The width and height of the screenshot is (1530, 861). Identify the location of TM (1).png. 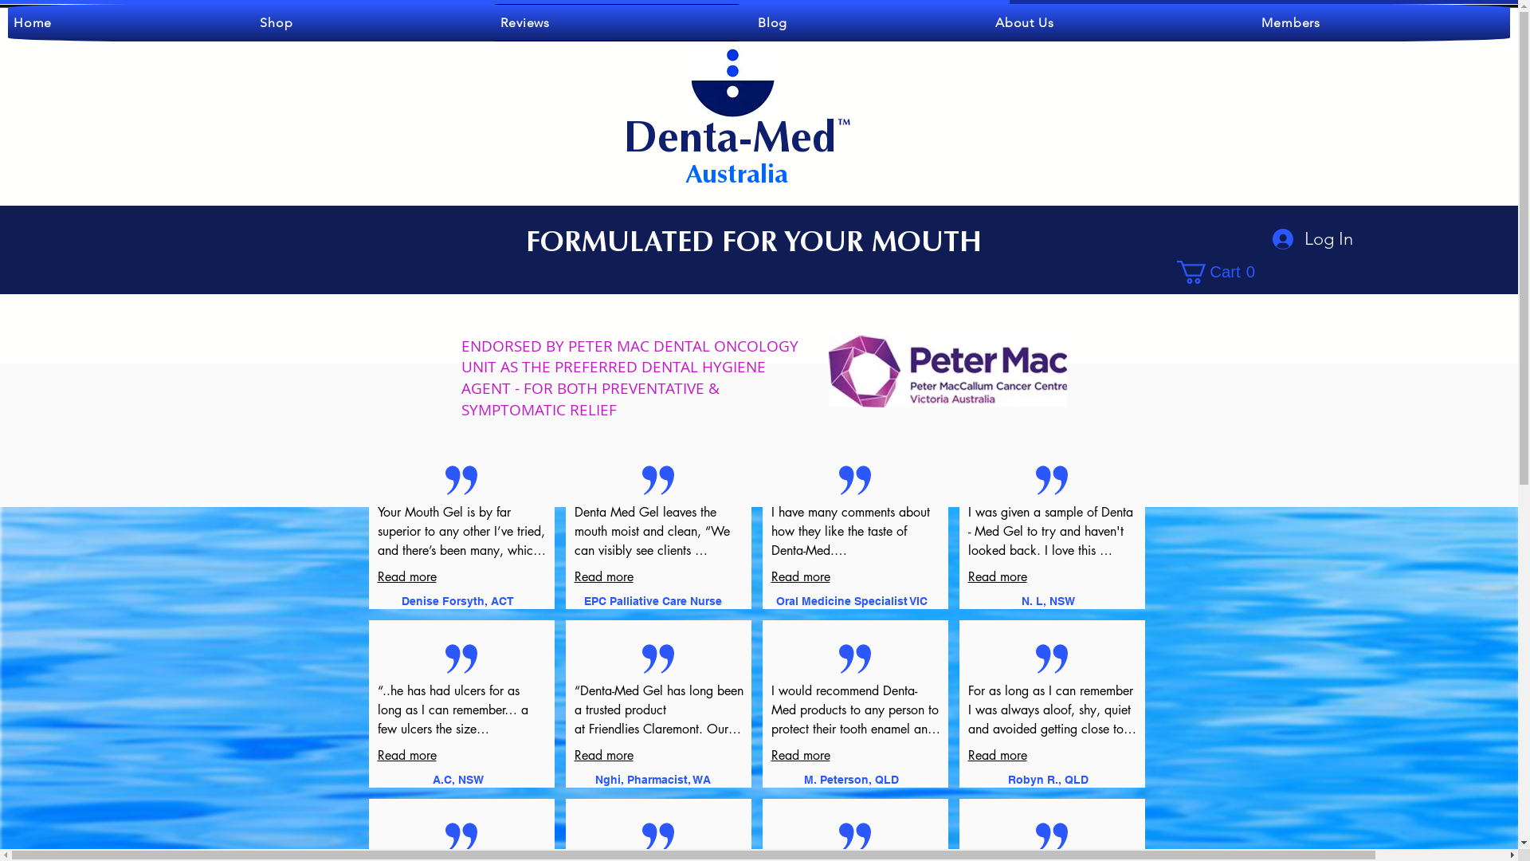
(848, 119).